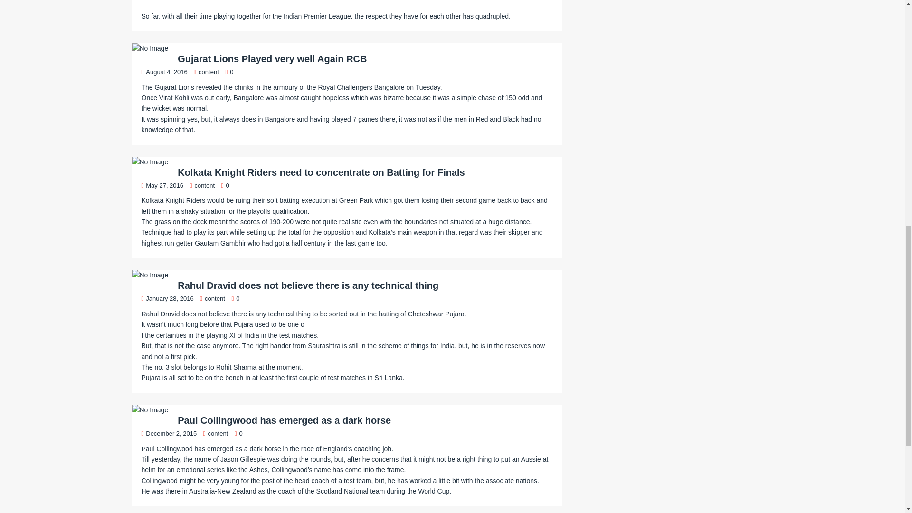  I want to click on content, so click(215, 298).